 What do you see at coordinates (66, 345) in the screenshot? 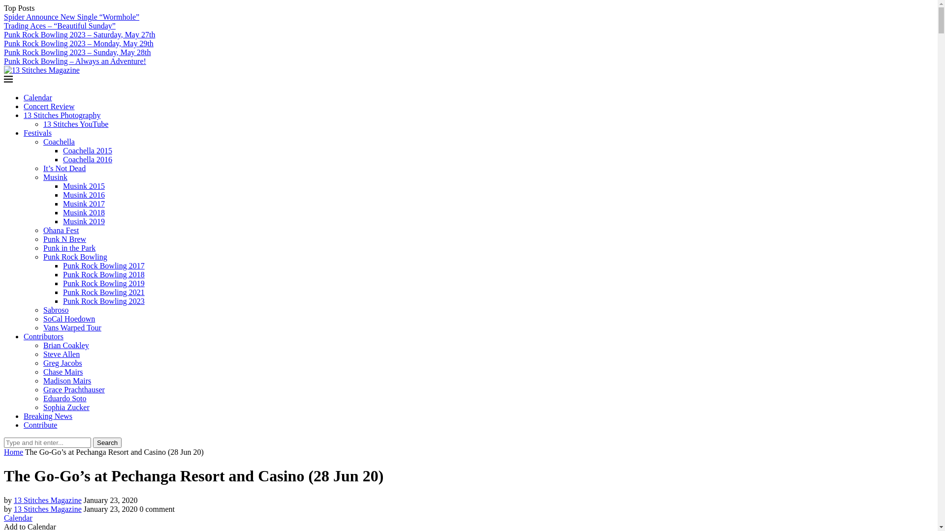
I see `Brian Coakley` at bounding box center [66, 345].